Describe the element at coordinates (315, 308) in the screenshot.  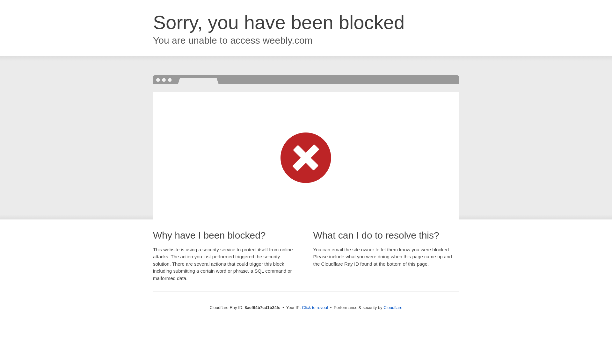
I see `Click to reveal` at that location.